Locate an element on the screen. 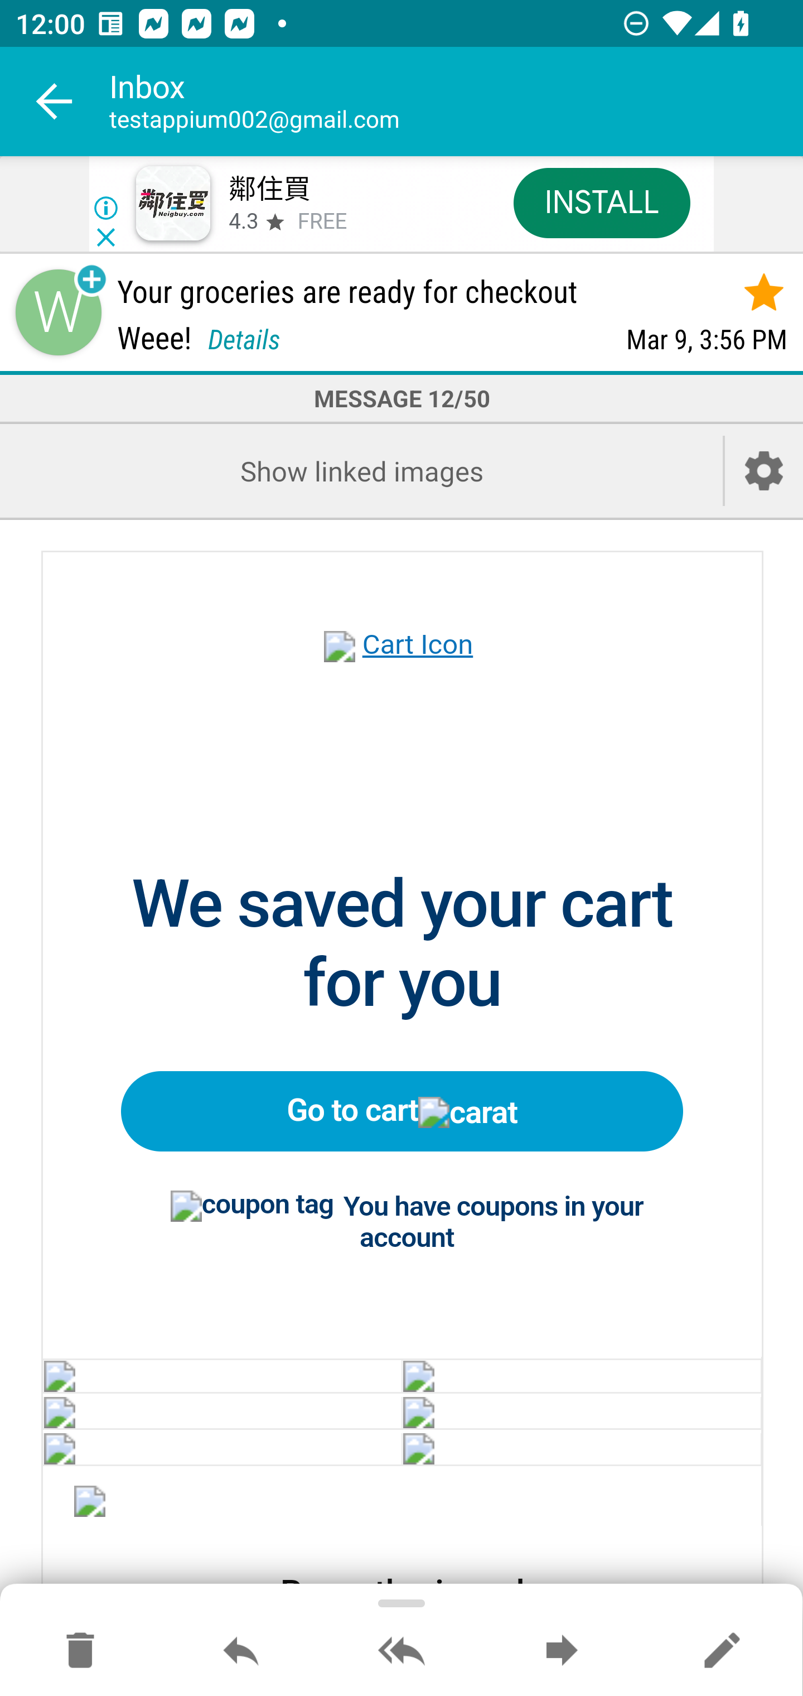 This screenshot has width=803, height=1696. Reply as new is located at coordinates (722, 1651).